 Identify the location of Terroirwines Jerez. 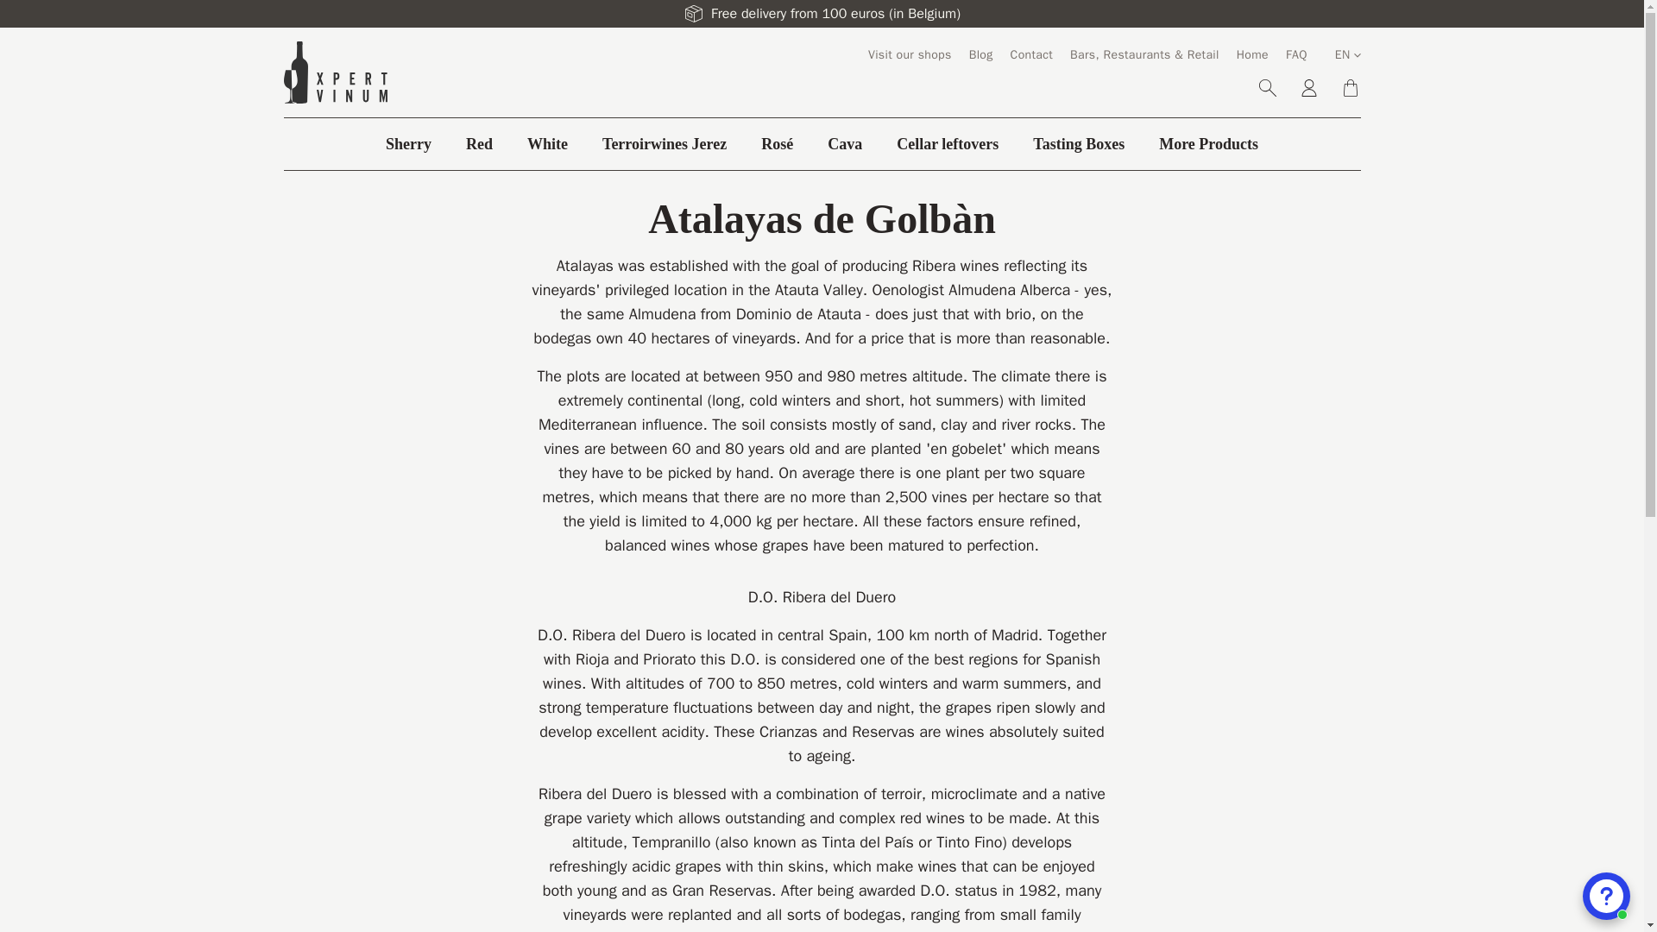
(665, 144).